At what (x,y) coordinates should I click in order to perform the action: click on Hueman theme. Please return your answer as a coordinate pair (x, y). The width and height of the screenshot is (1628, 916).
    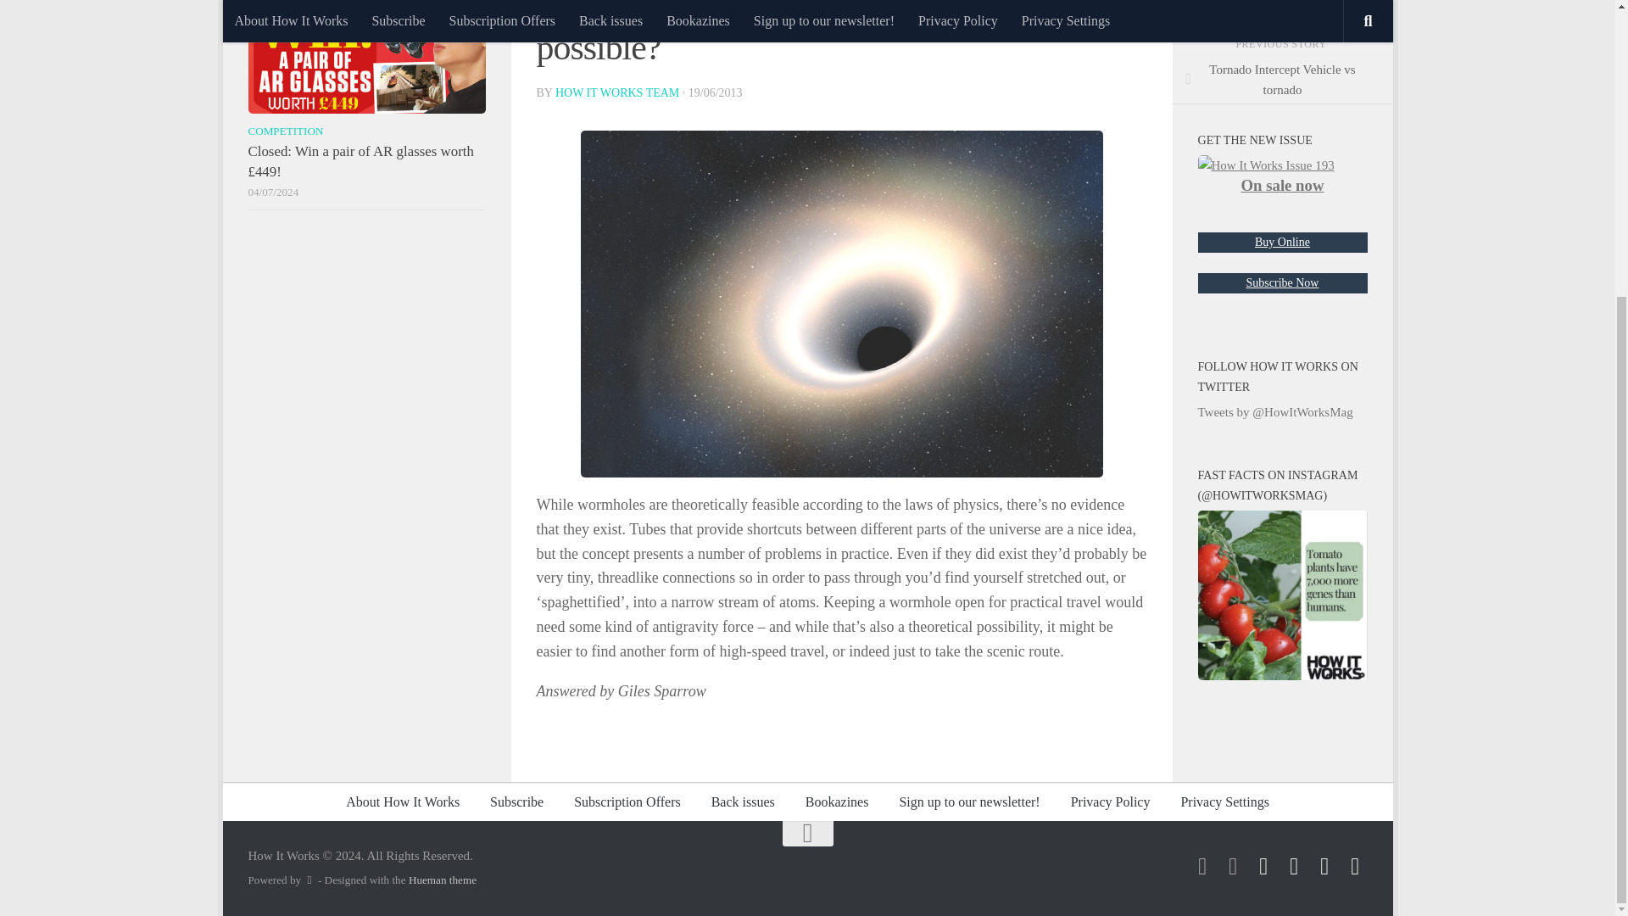
    Looking at the image, I should click on (443, 880).